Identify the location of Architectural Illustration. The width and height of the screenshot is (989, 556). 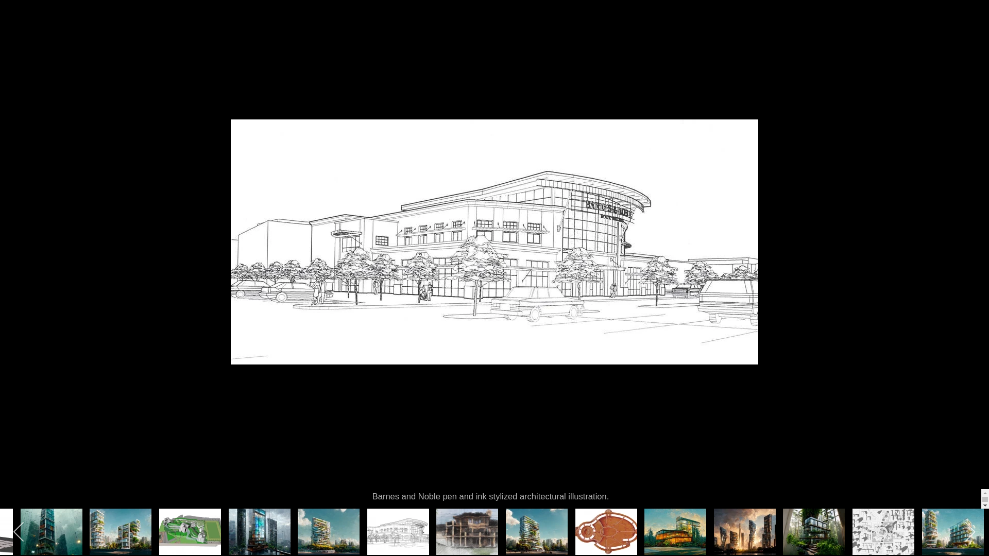
(758, 280).